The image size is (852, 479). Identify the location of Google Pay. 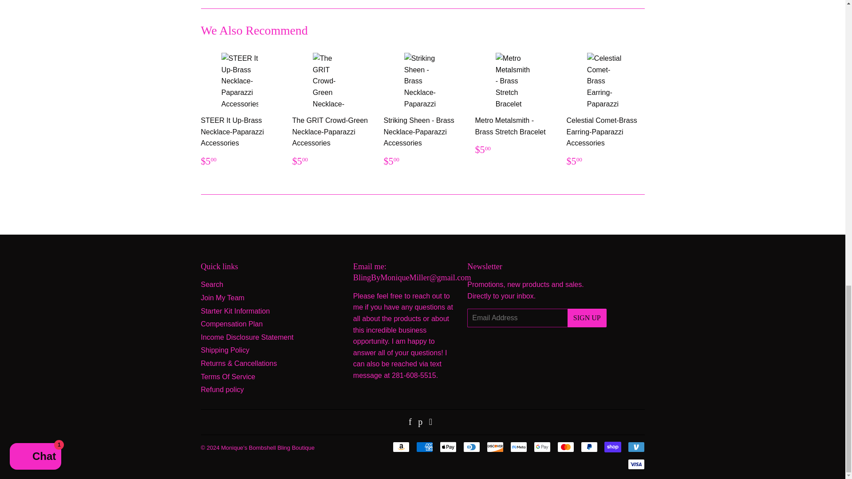
(541, 447).